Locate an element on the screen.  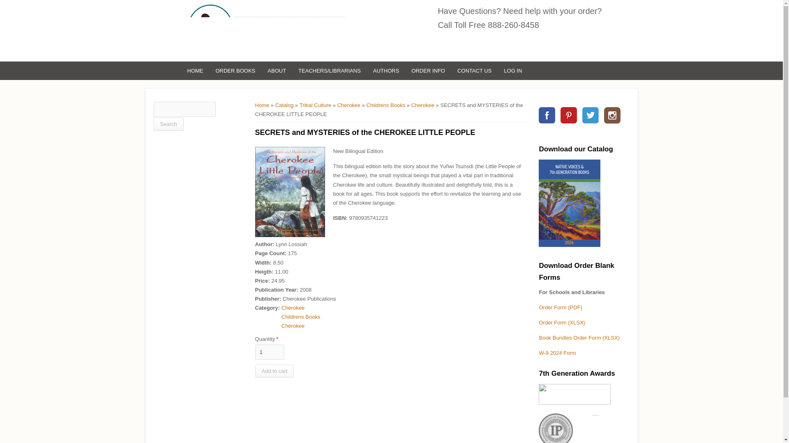
AUTHORS is located at coordinates (386, 71).